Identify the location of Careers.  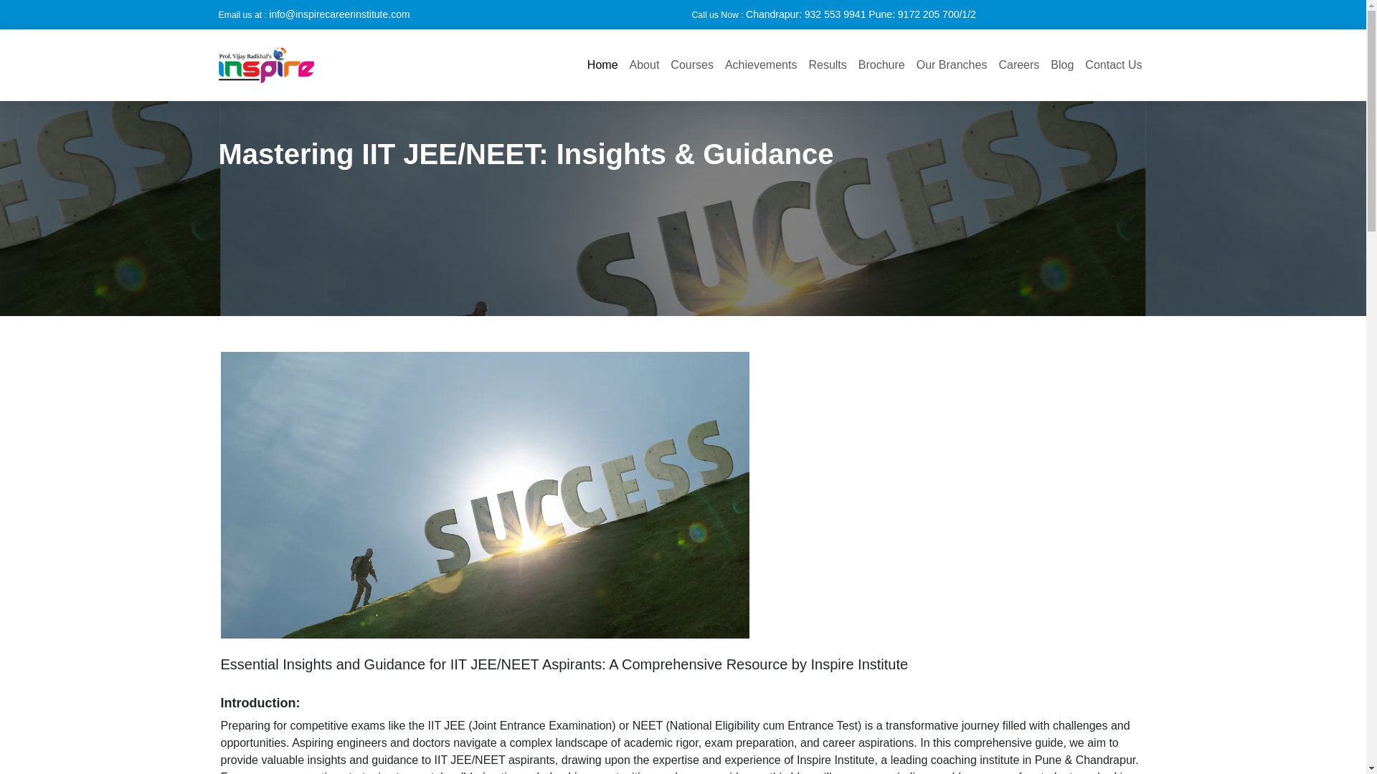
(1018, 65).